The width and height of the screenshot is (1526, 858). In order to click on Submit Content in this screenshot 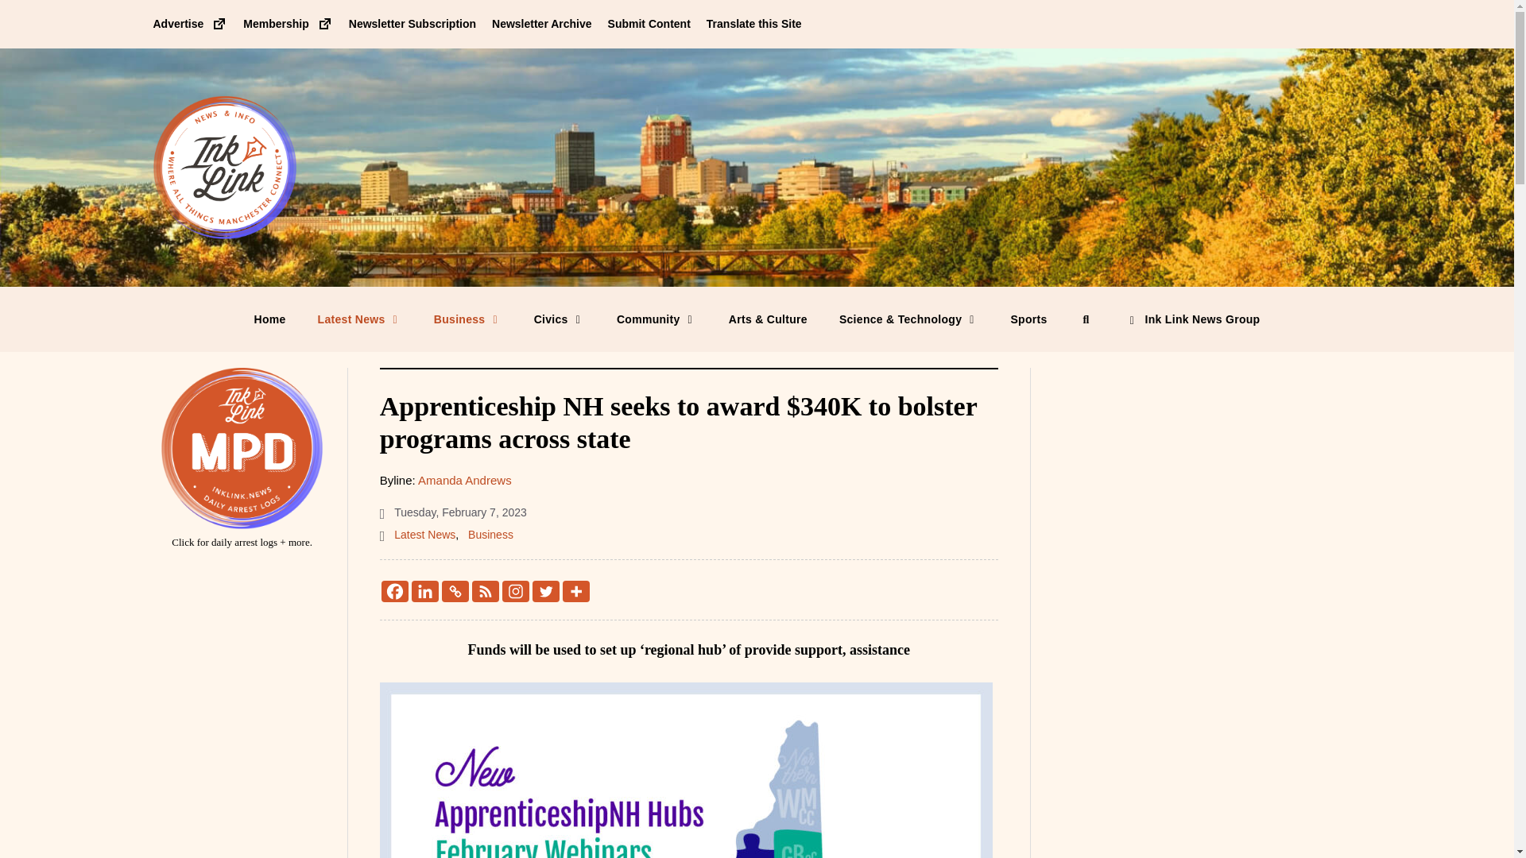, I will do `click(649, 23)`.